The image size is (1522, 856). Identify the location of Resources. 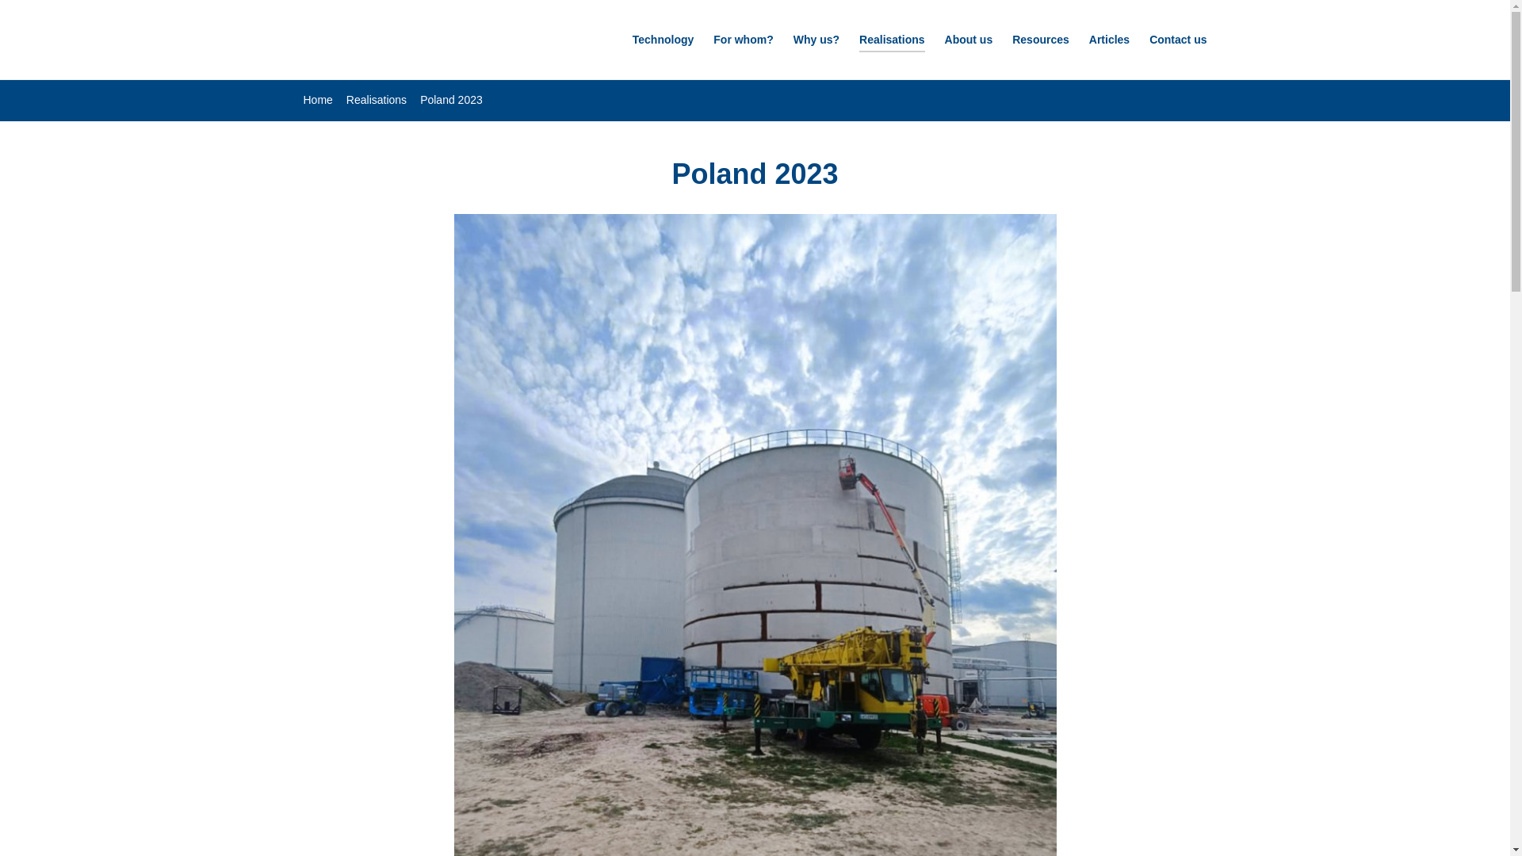
(1040, 43).